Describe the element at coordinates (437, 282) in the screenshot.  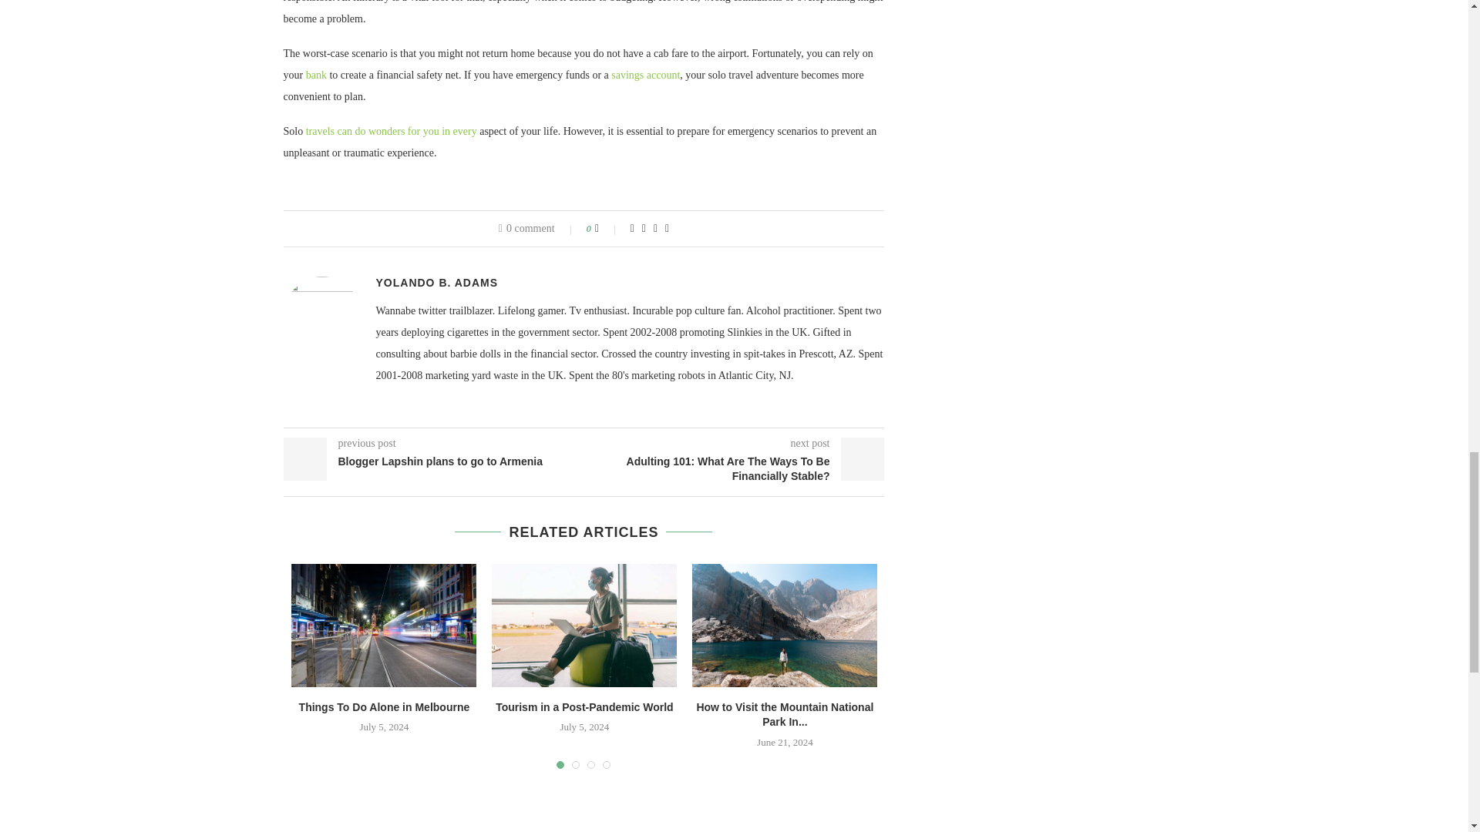
I see `Posts by Yolando B. Adams` at that location.